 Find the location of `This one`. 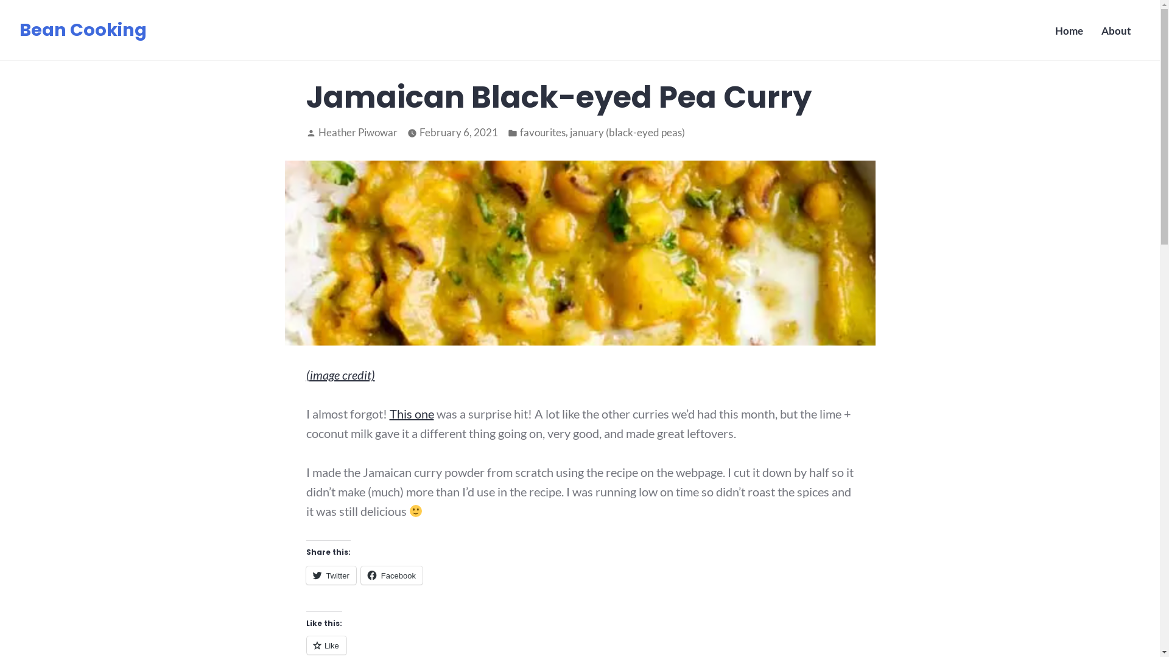

This one is located at coordinates (412, 414).